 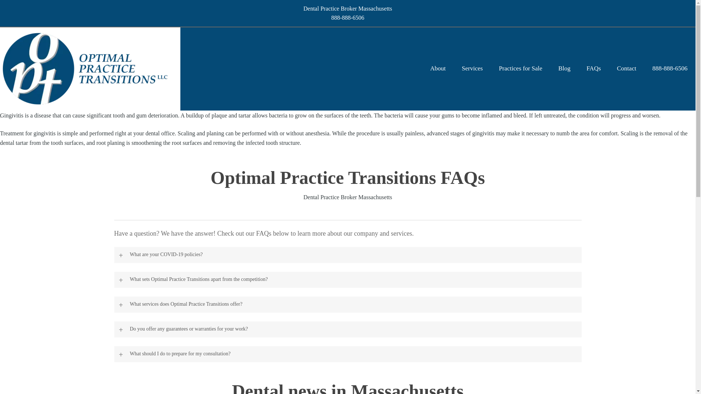 What do you see at coordinates (347, 305) in the screenshot?
I see `What services does Optimal Practice Transitions offer?` at bounding box center [347, 305].